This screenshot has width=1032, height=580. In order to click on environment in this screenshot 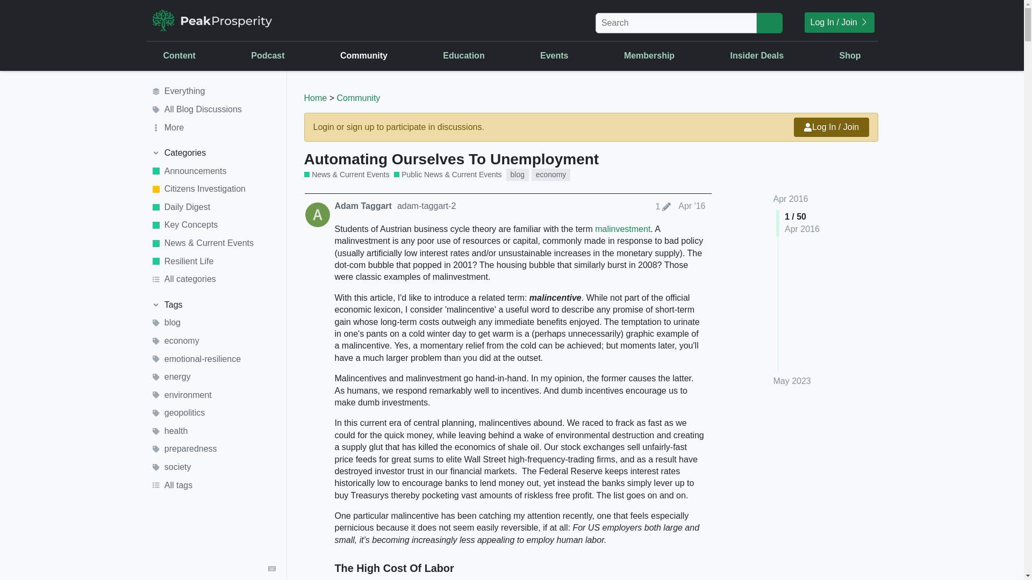, I will do `click(213, 395)`.